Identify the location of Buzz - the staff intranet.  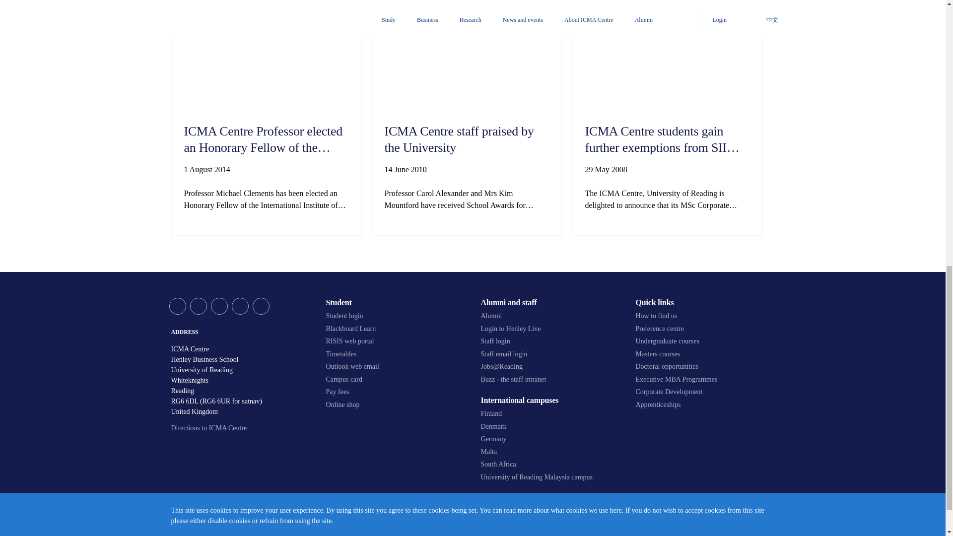
(550, 380).